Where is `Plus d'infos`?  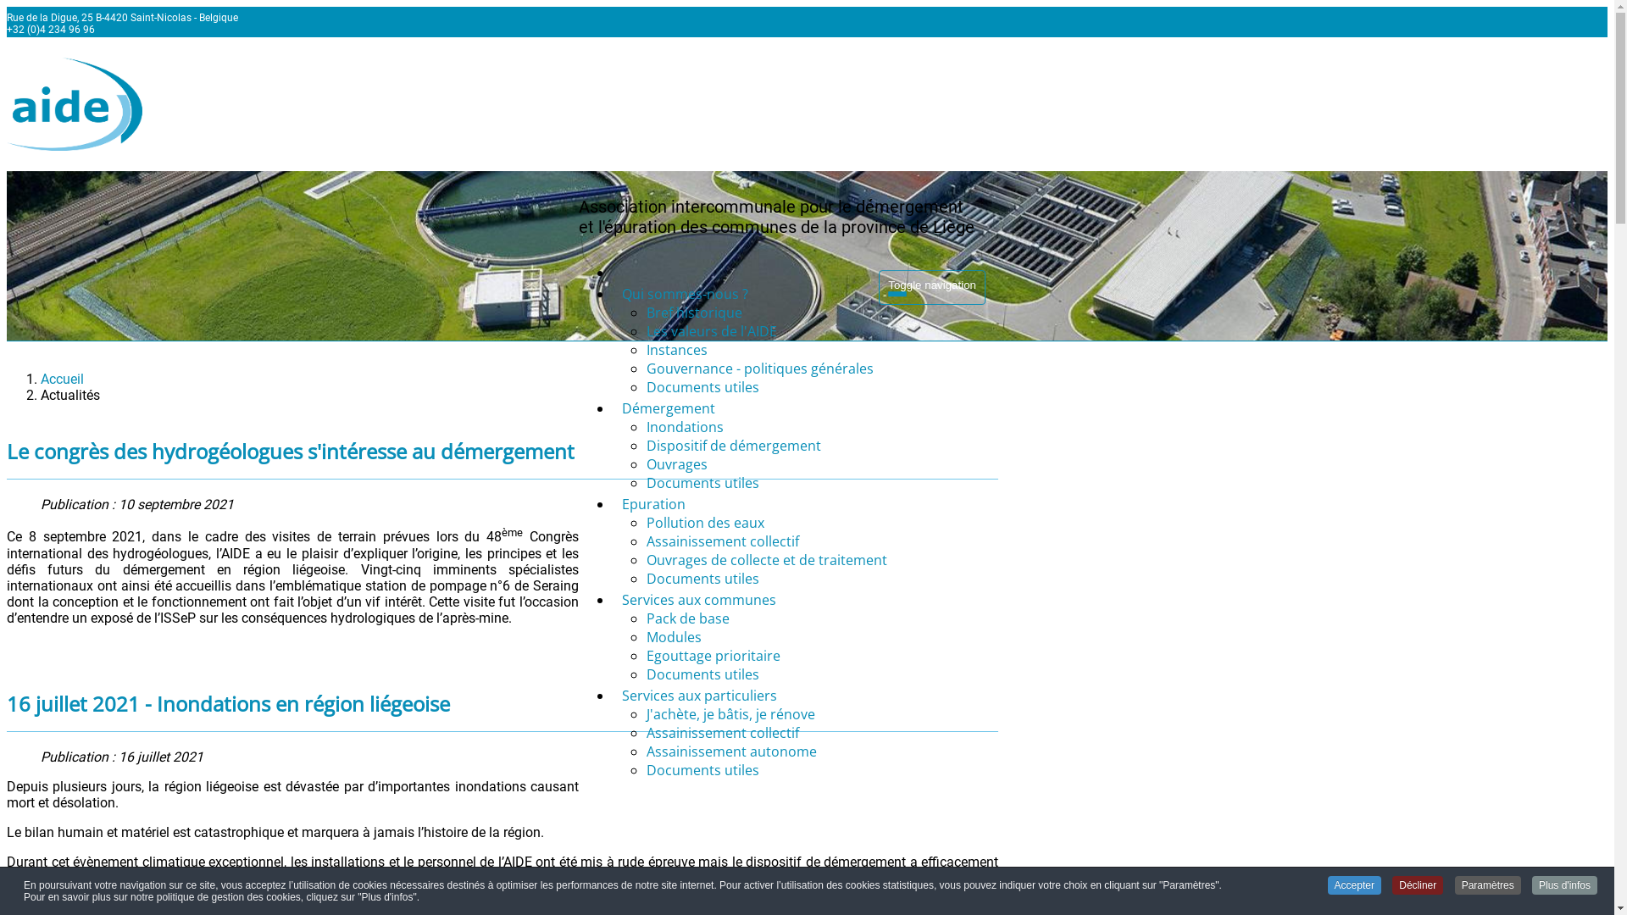
Plus d'infos is located at coordinates (1564, 885).